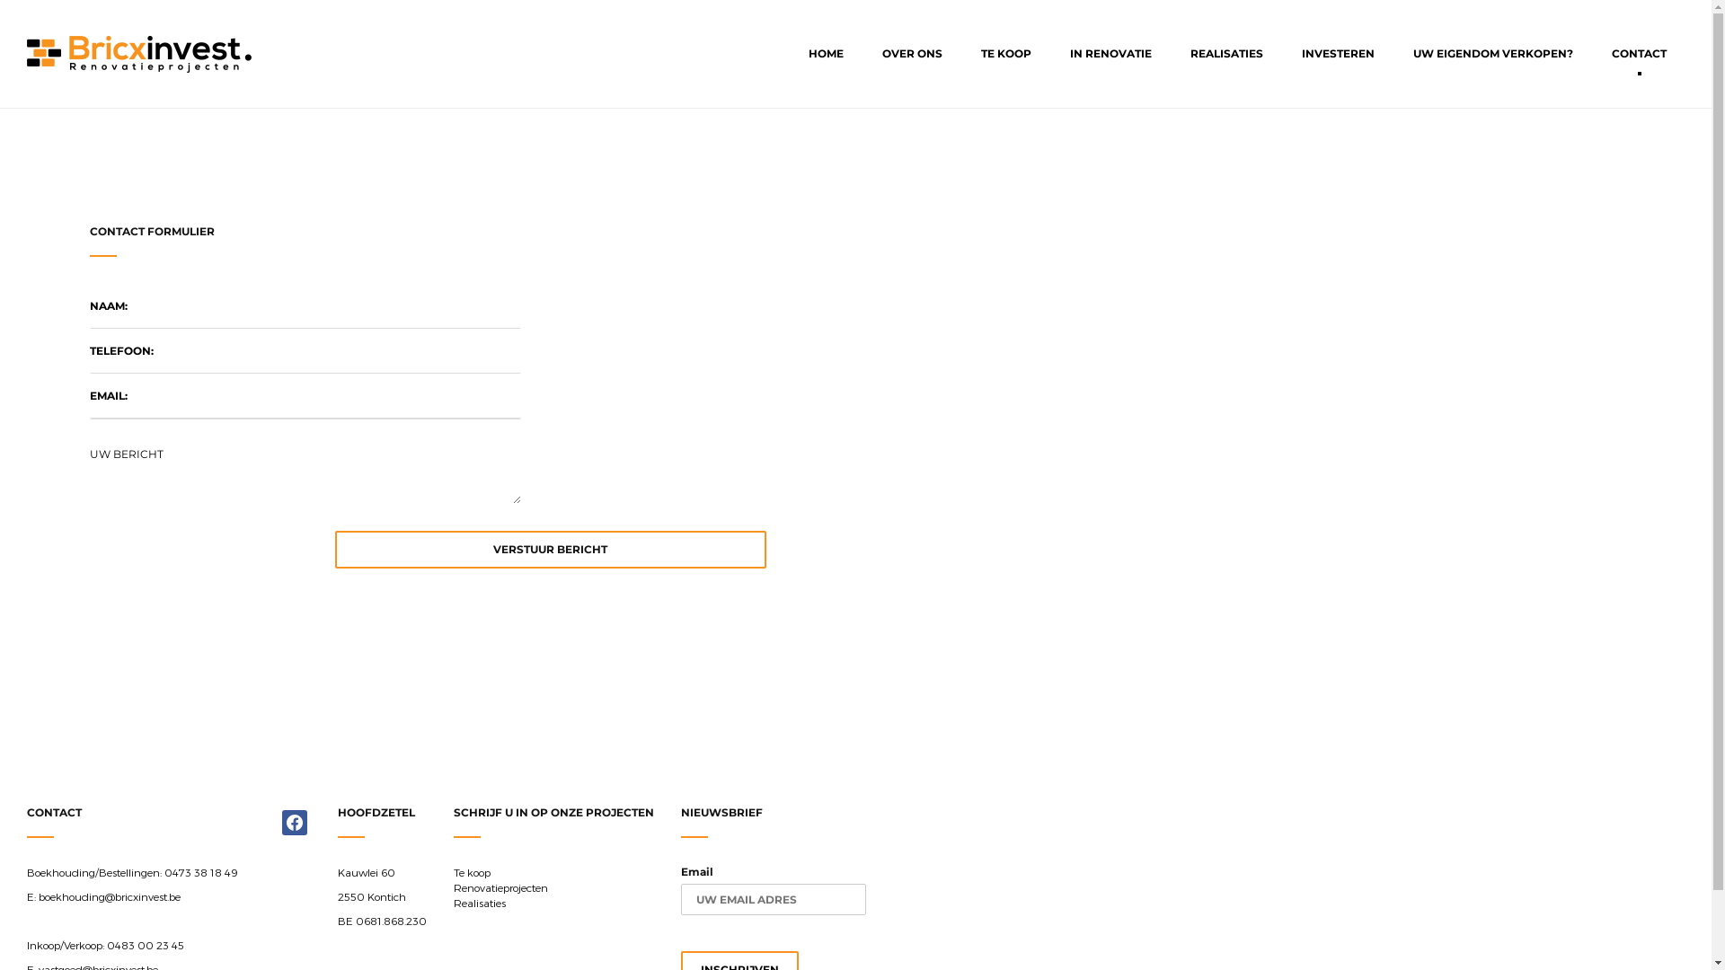 The height and width of the screenshot is (970, 1725). I want to click on Realisaties, so click(480, 903).